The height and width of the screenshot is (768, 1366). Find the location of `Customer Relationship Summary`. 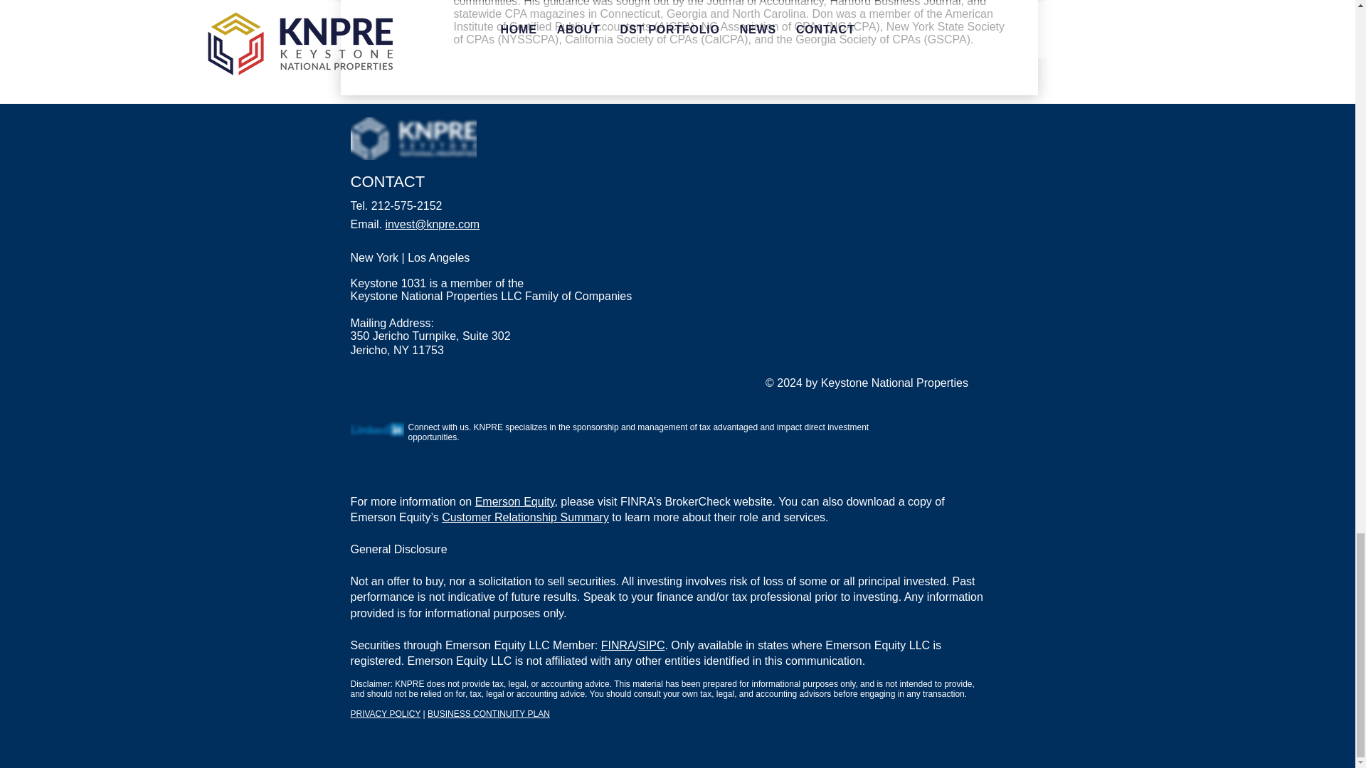

Customer Relationship Summary is located at coordinates (525, 517).